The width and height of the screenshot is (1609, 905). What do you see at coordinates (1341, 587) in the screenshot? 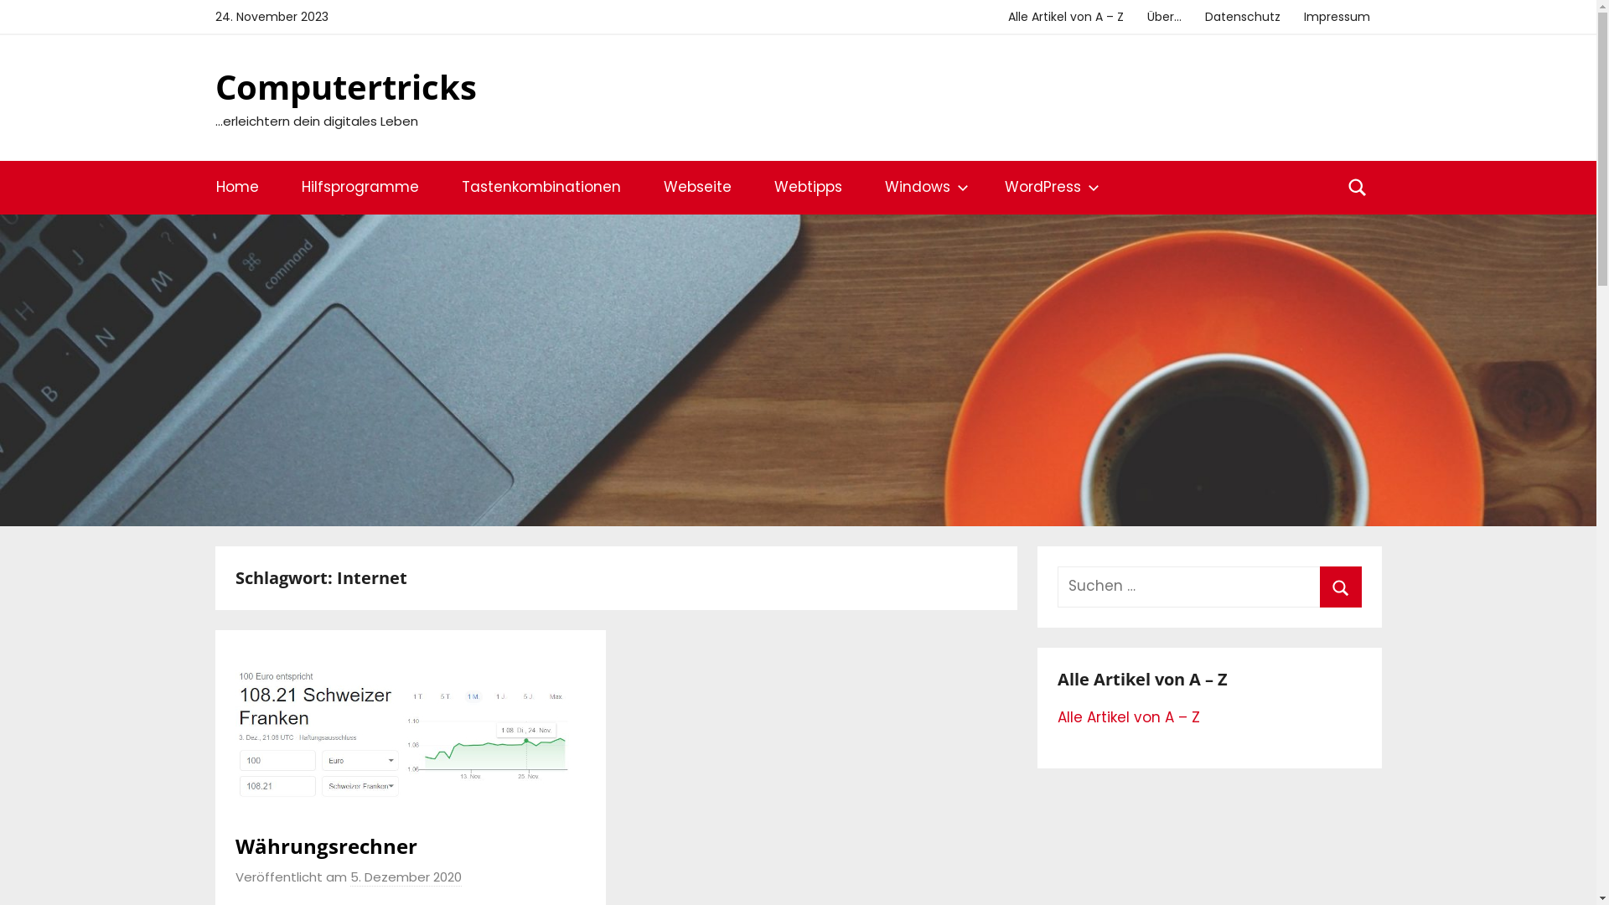
I see `Suchen` at bounding box center [1341, 587].